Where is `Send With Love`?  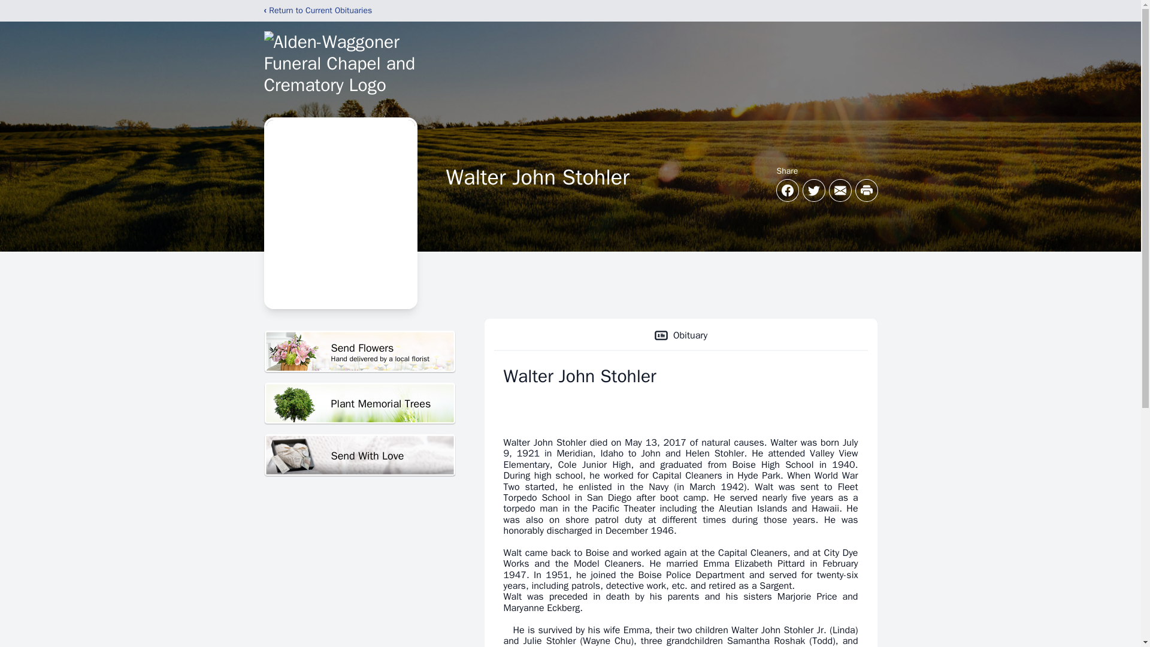 Send With Love is located at coordinates (359, 455).